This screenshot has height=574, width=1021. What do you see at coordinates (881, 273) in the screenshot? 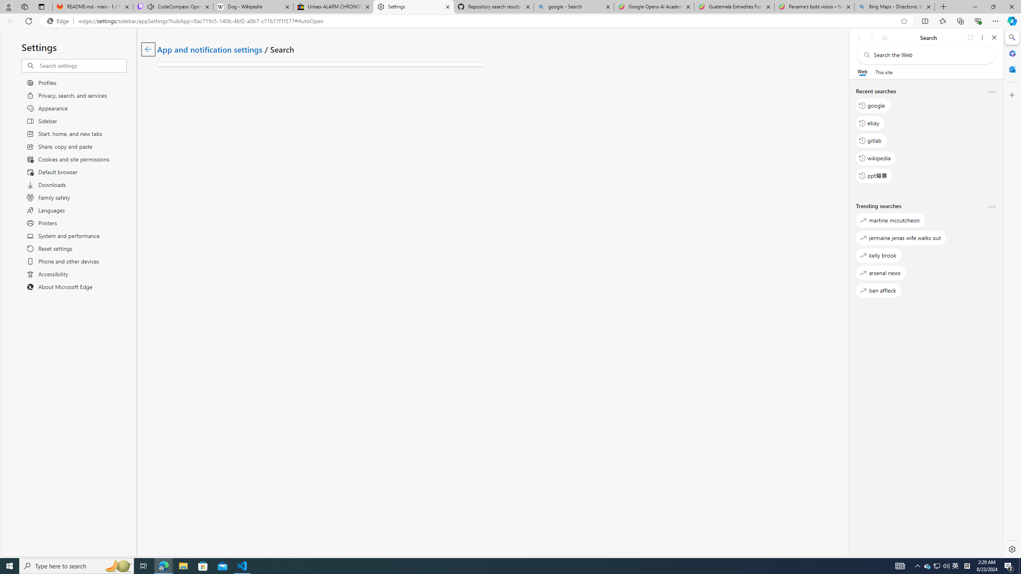
I see `arsenal news` at bounding box center [881, 273].